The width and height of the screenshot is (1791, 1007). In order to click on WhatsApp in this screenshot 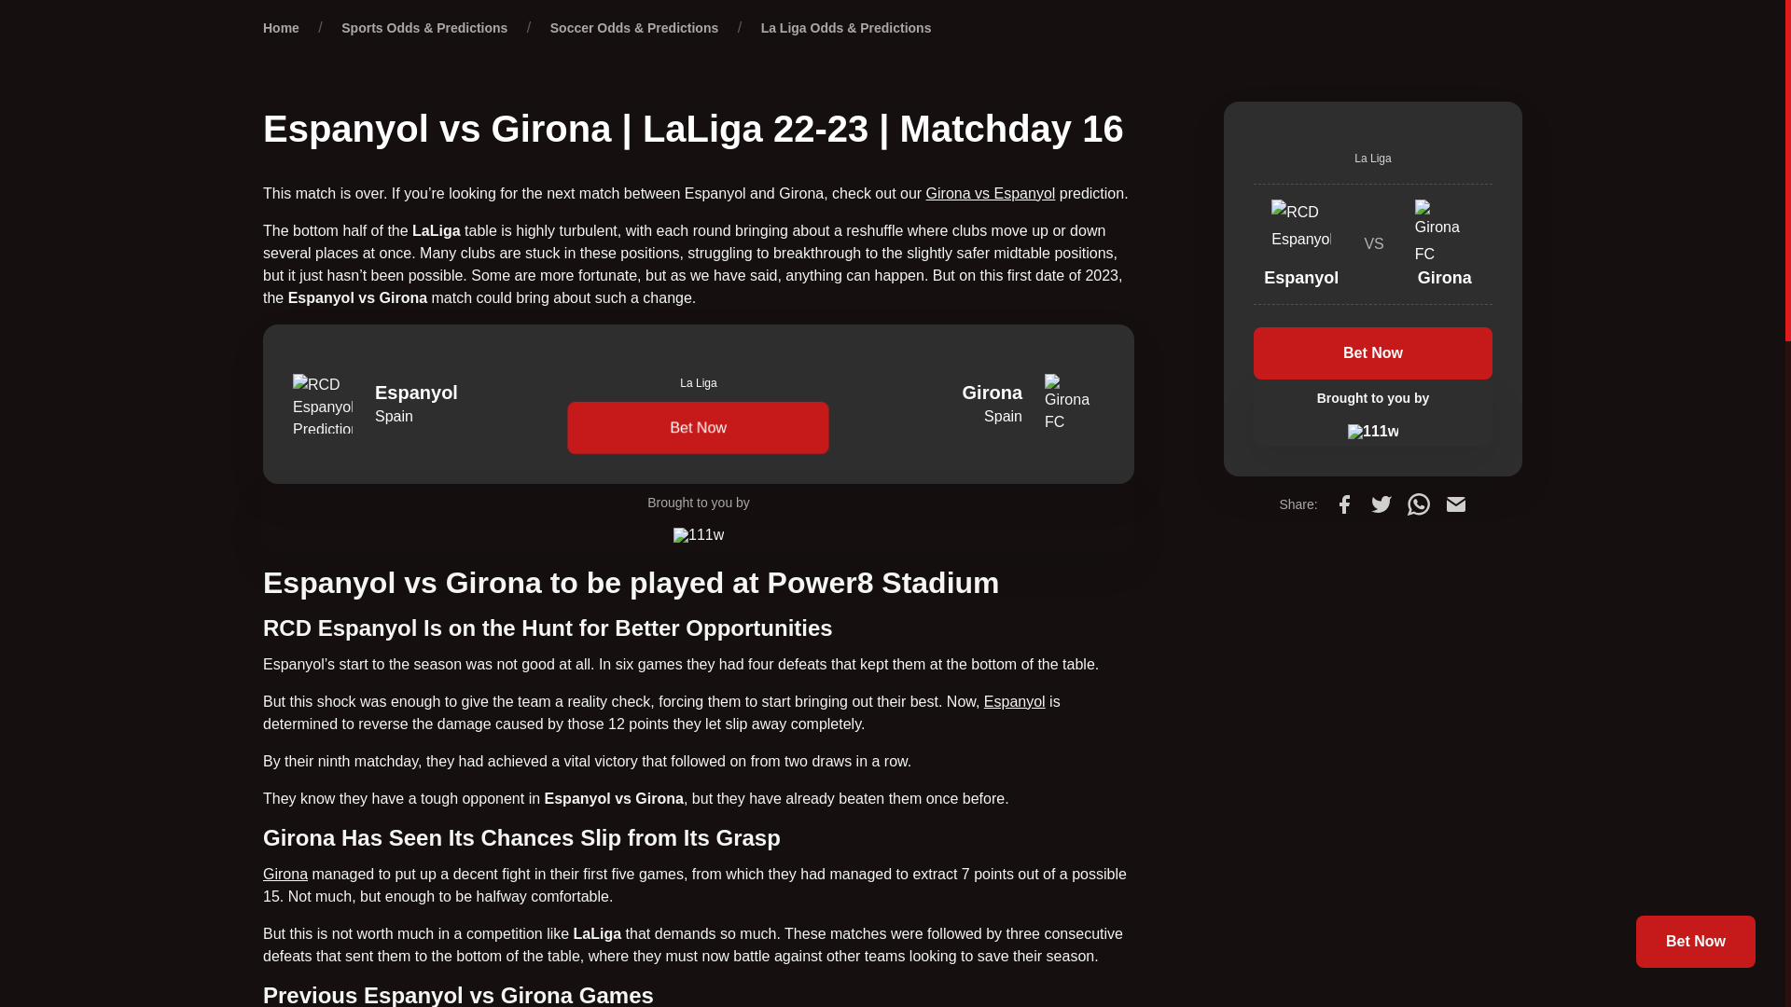, I will do `click(1418, 504)`.